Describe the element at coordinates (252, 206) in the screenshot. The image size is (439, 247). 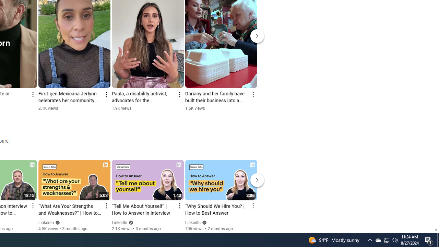
I see `Action menu` at that location.